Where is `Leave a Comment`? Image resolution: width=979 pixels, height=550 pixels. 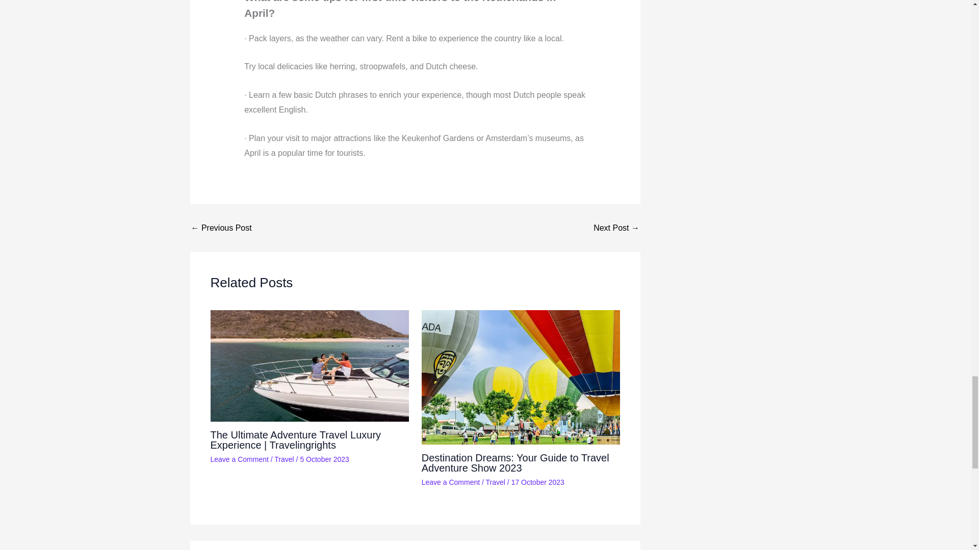 Leave a Comment is located at coordinates (239, 459).